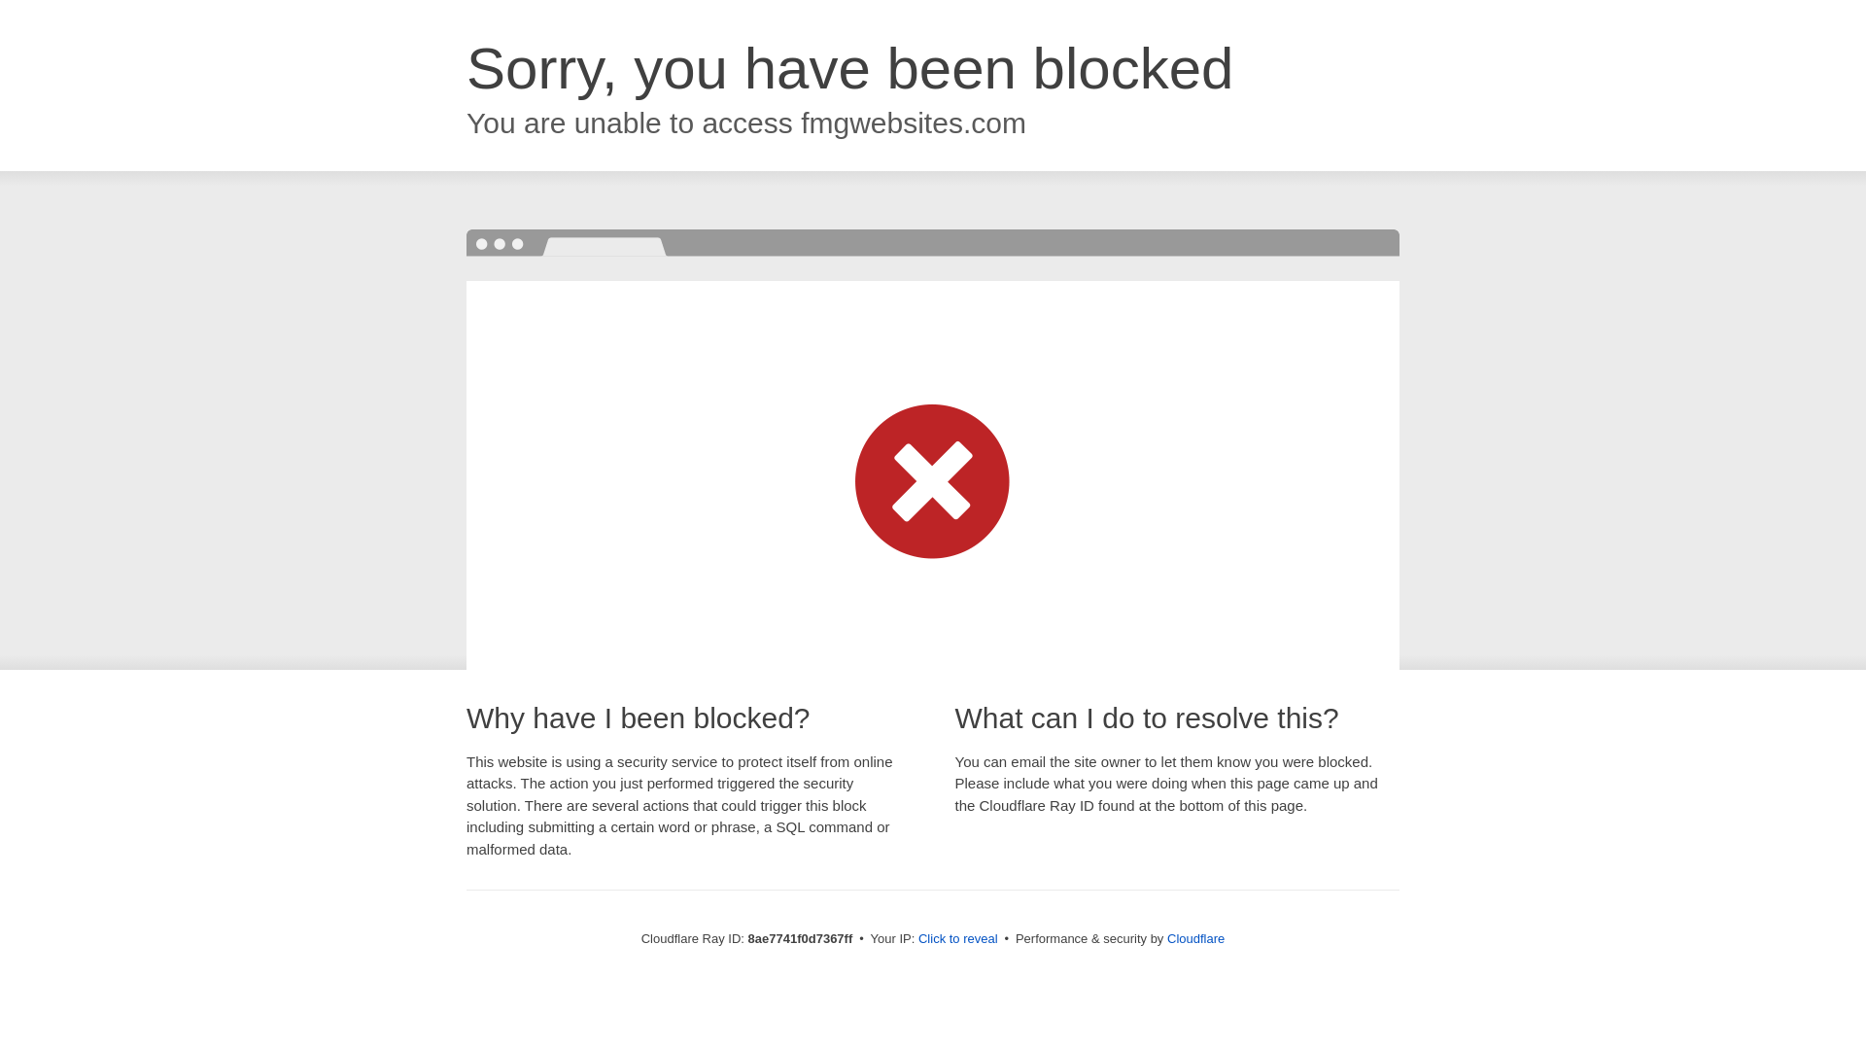 This screenshot has width=1866, height=1050. Describe the element at coordinates (1195, 938) in the screenshot. I see `Cloudflare` at that location.